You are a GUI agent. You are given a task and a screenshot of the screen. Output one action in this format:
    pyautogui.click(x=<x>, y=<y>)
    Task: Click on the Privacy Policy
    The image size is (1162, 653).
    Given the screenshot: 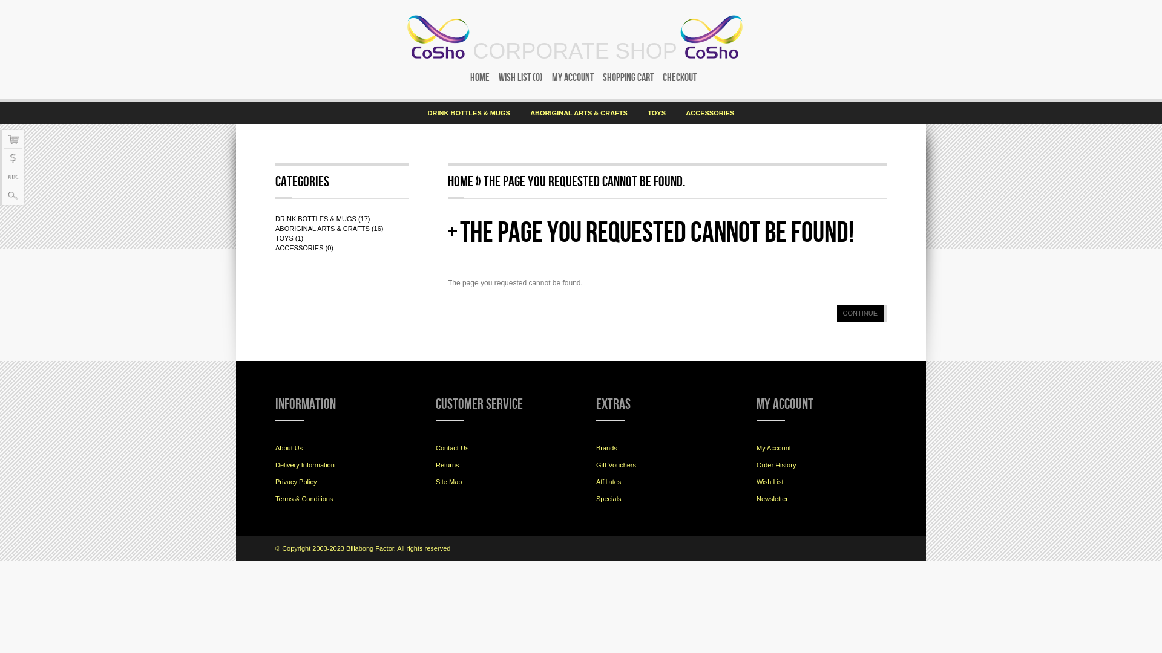 What is the action you would take?
    pyautogui.click(x=296, y=482)
    